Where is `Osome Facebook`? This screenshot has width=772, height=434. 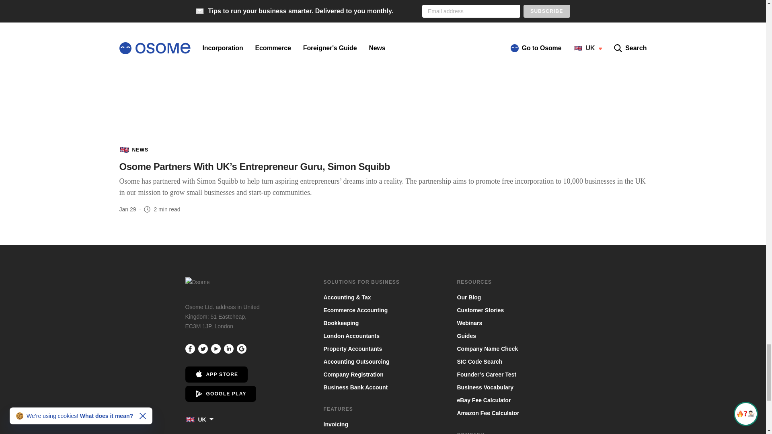
Osome Facebook is located at coordinates (190, 349).